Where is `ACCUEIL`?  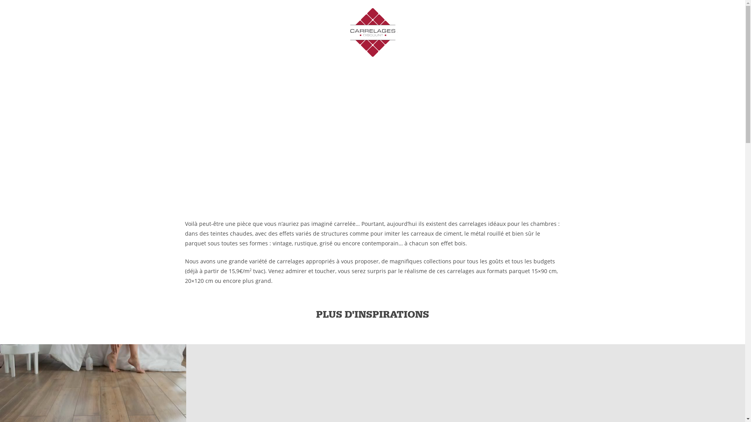 ACCUEIL is located at coordinates (153, 27).